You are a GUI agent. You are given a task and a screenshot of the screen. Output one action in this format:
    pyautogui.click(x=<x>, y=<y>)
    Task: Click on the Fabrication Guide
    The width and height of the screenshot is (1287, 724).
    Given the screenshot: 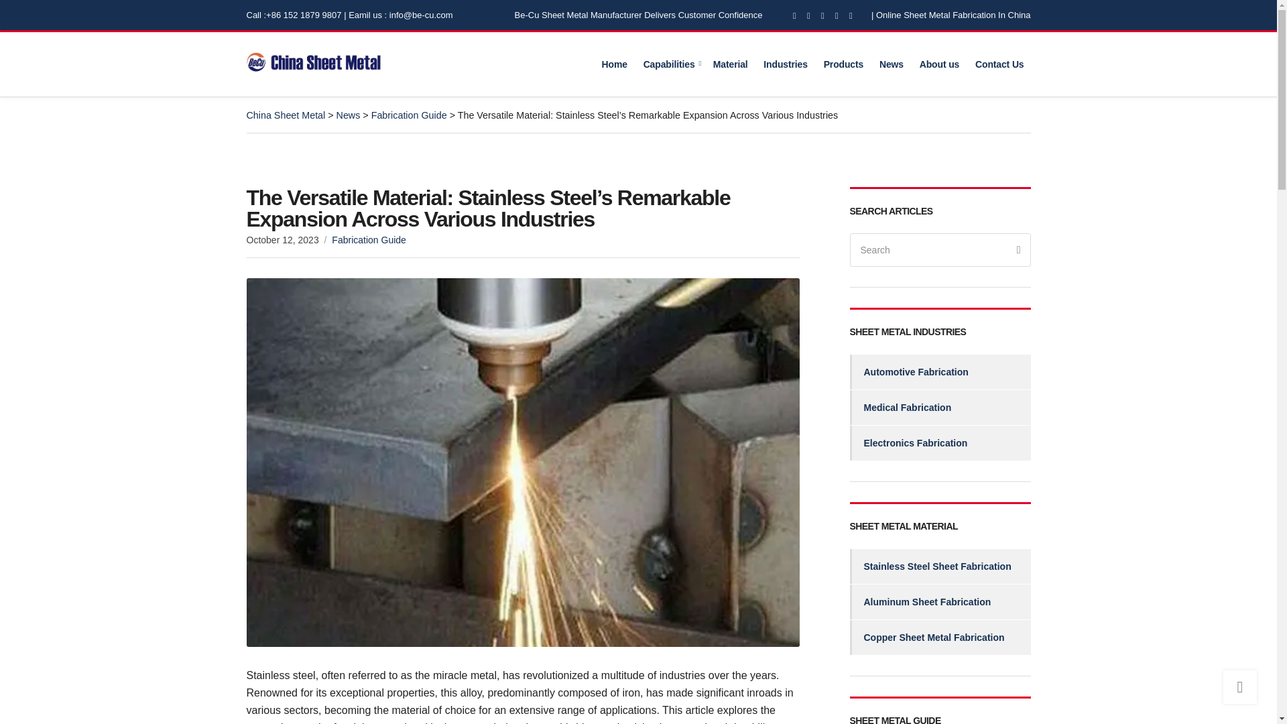 What is the action you would take?
    pyautogui.click(x=369, y=240)
    